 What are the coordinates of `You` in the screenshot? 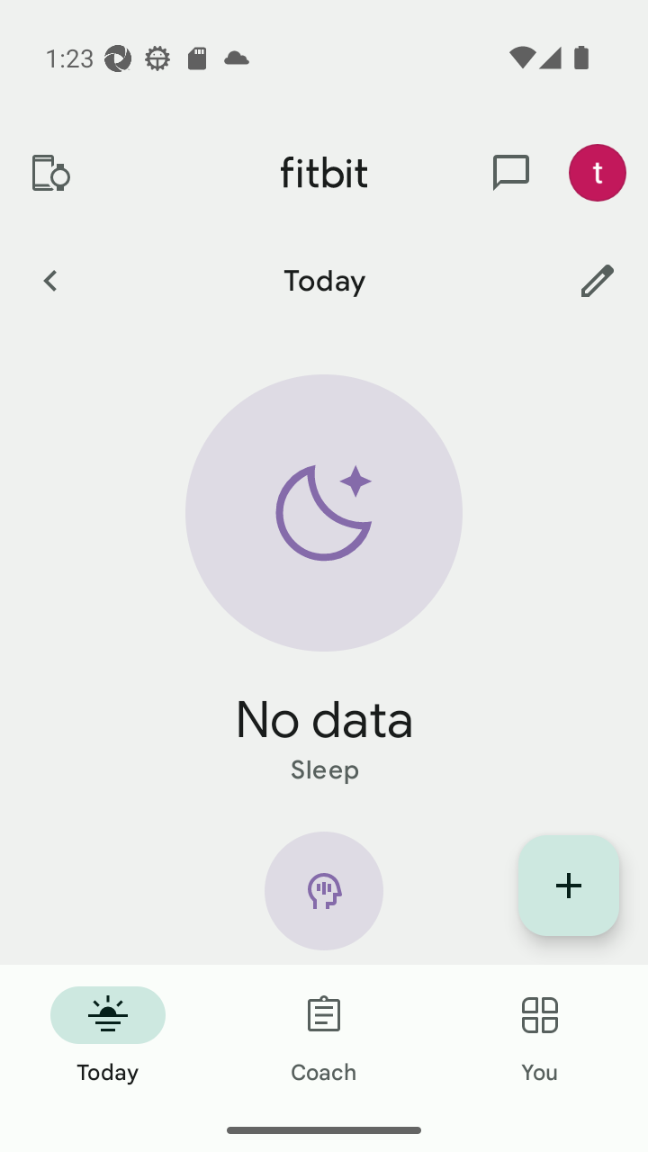 It's located at (540, 1037).